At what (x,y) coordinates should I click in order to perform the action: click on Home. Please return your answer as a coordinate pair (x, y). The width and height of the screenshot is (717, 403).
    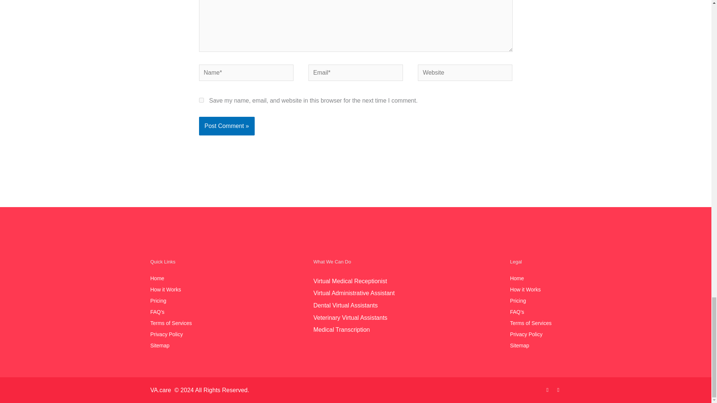
    Looking at the image, I should click on (170, 278).